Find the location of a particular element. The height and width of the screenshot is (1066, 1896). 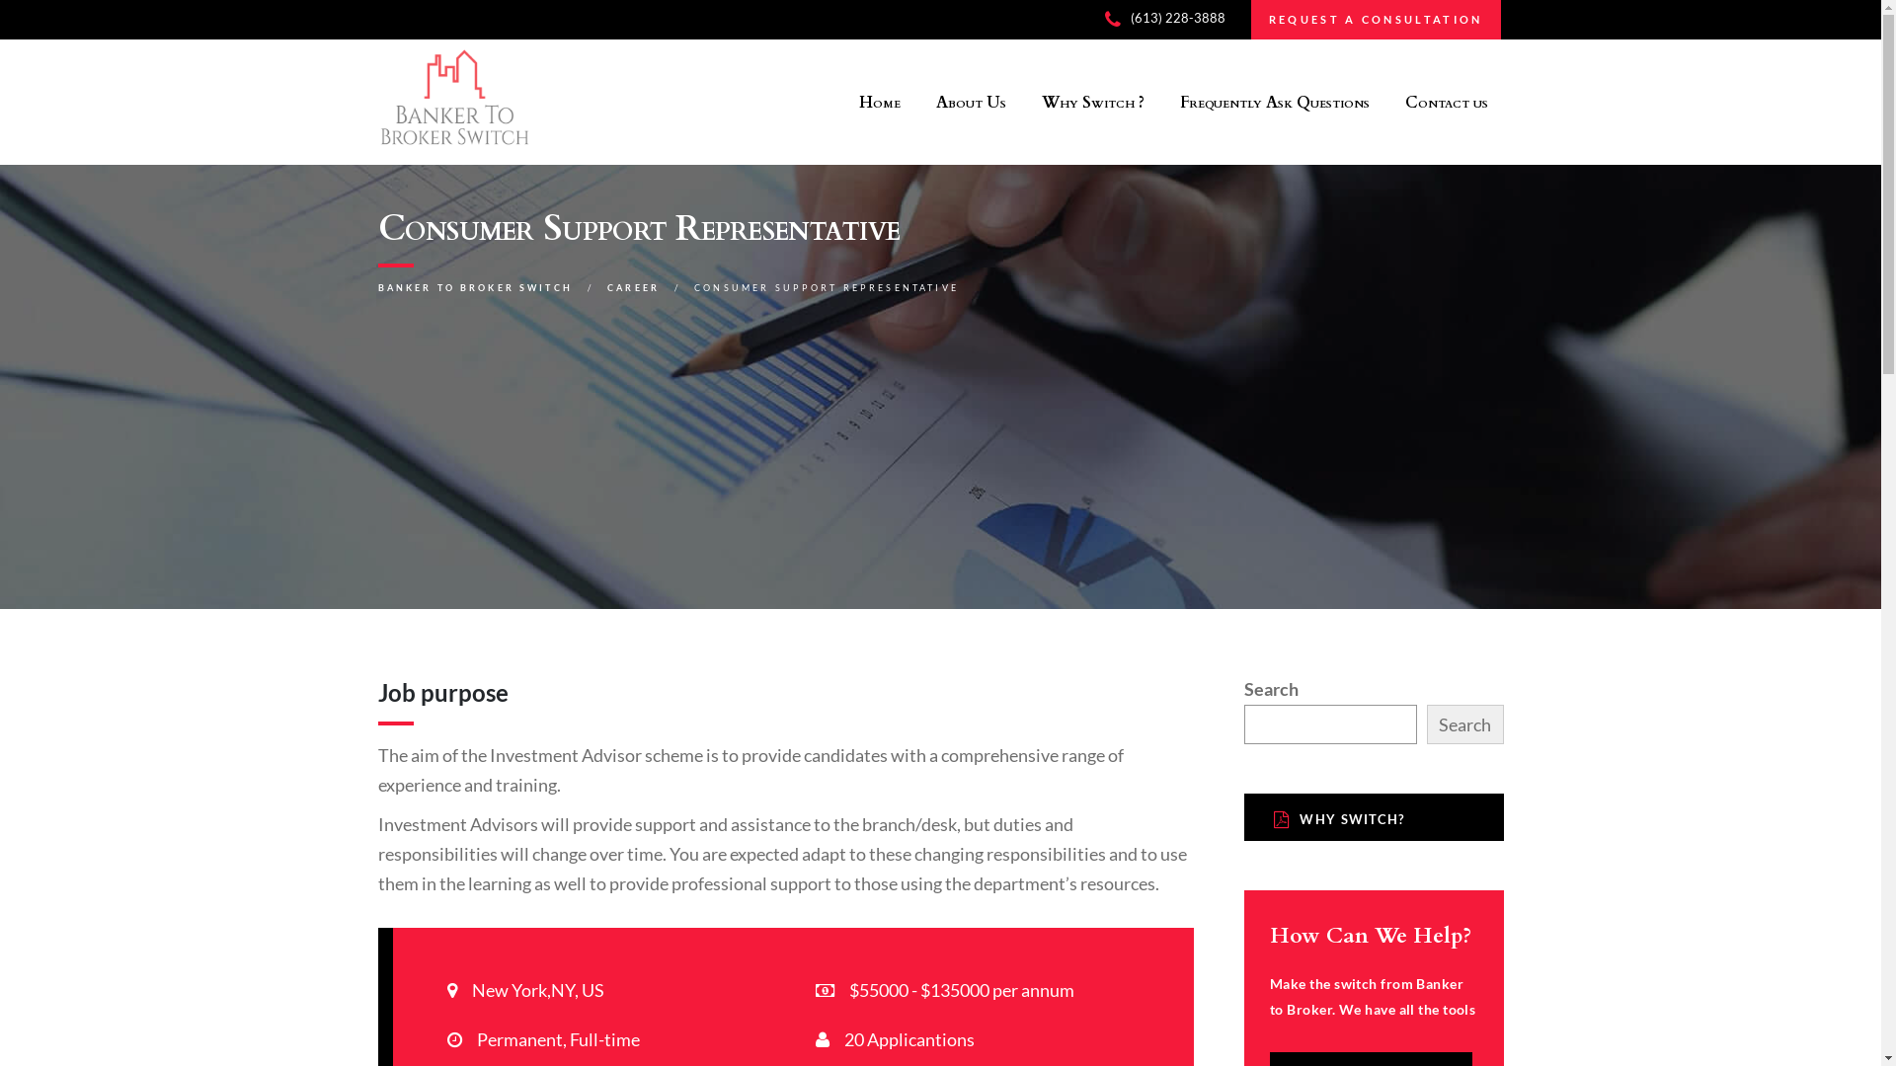

BANKER TO BROKER SWITCH is located at coordinates (474, 288).